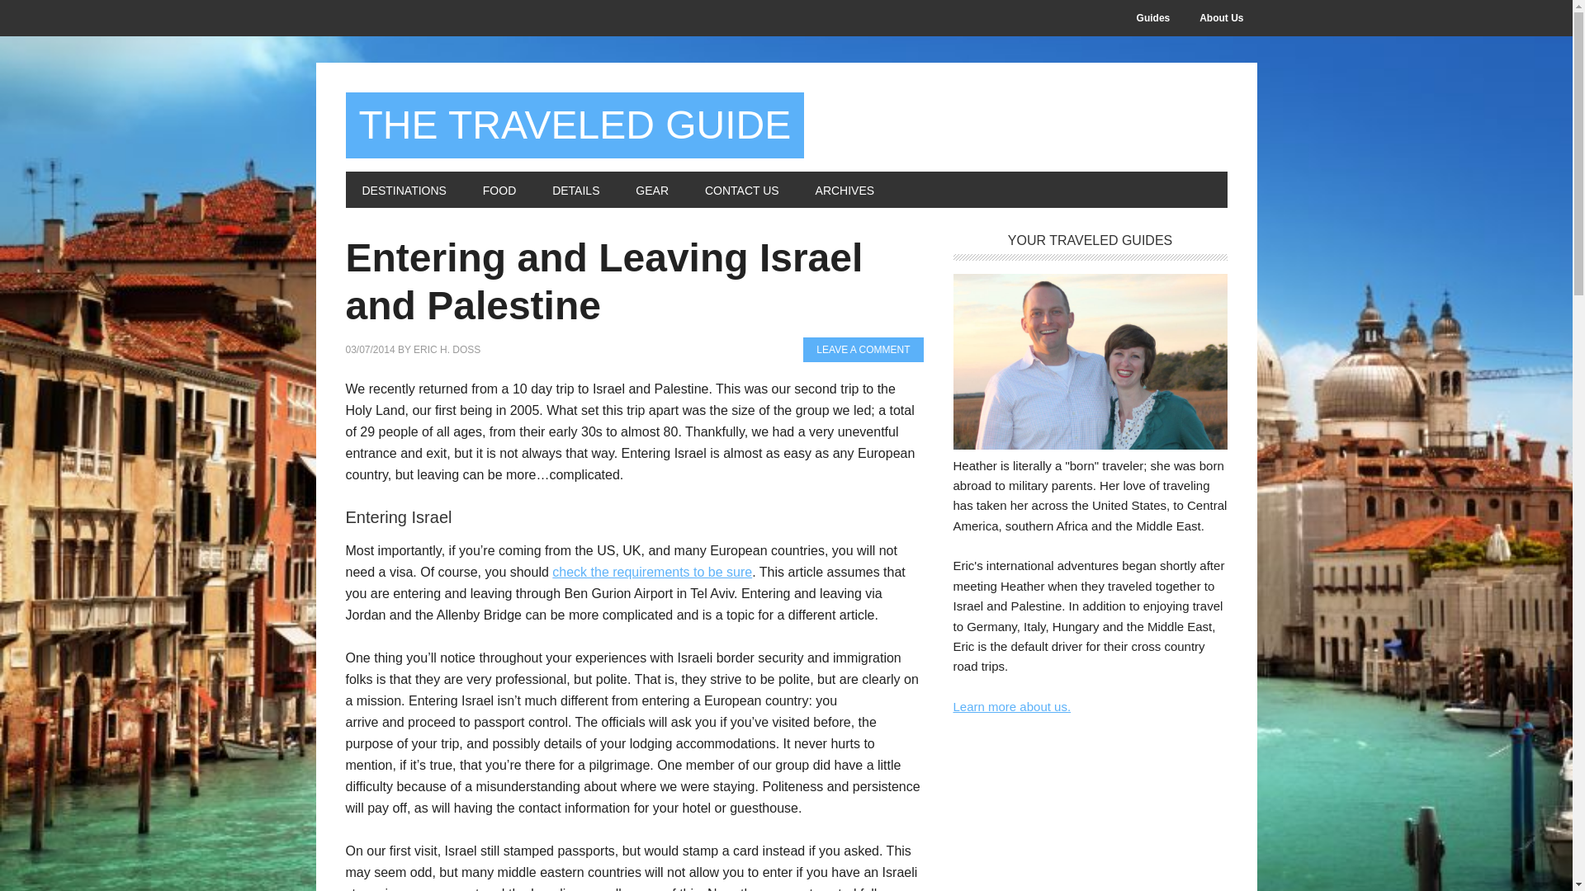 This screenshot has height=891, width=1585. Describe the element at coordinates (1221, 18) in the screenshot. I see `About Us` at that location.